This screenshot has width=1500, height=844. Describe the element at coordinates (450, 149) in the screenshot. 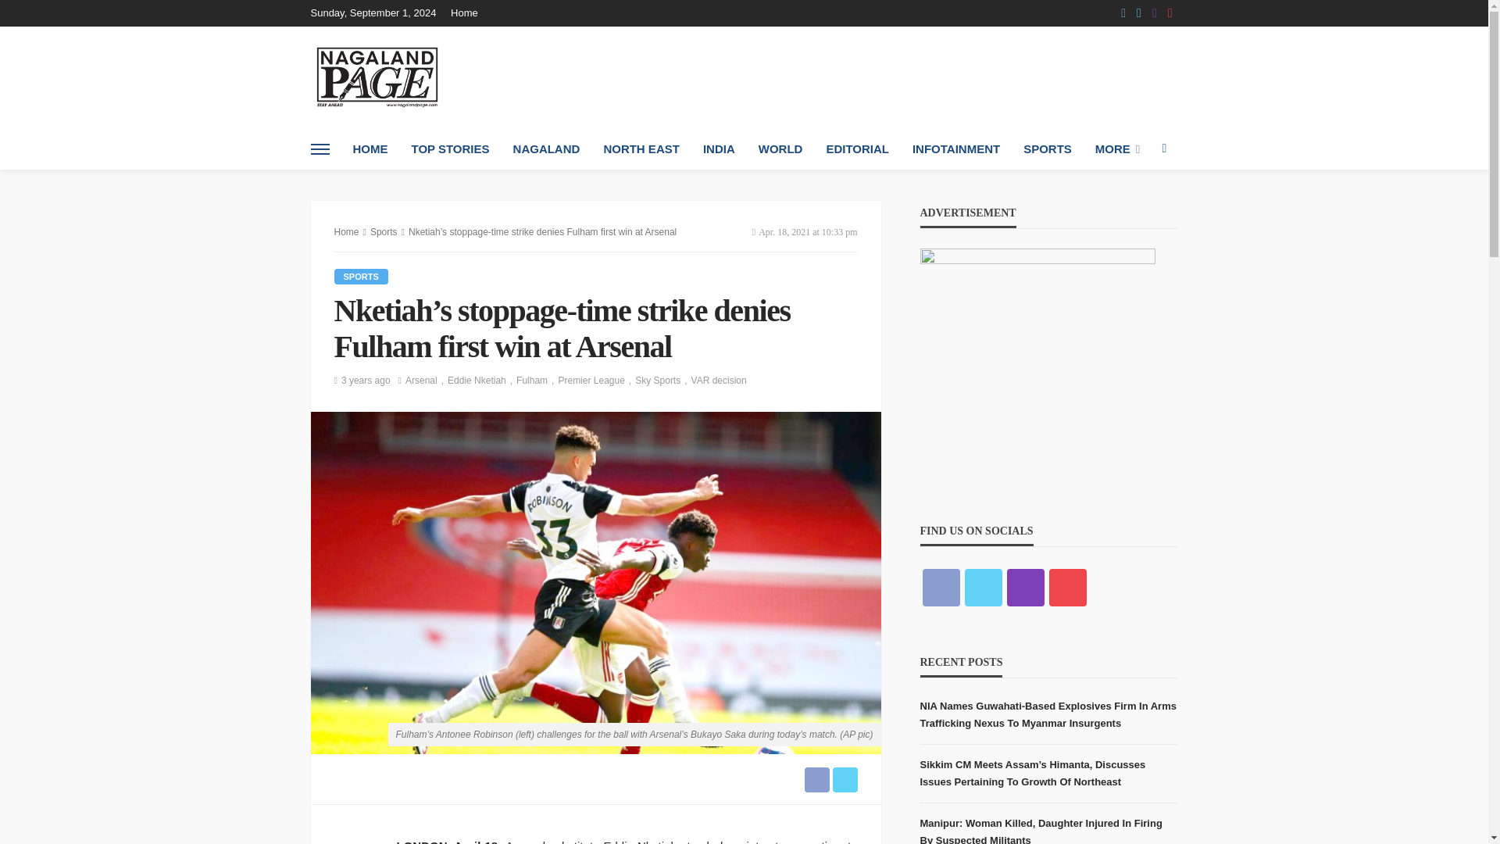

I see `TOP STORIES` at that location.